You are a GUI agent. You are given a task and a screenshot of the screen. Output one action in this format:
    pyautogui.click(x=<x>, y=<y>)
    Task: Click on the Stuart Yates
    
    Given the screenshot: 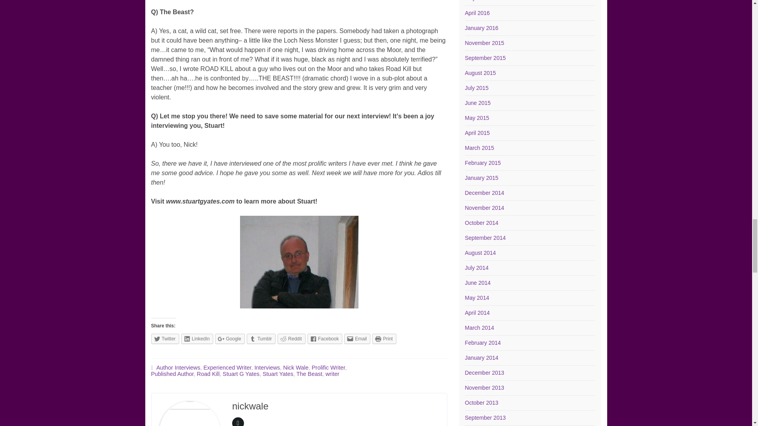 What is the action you would take?
    pyautogui.click(x=278, y=374)
    